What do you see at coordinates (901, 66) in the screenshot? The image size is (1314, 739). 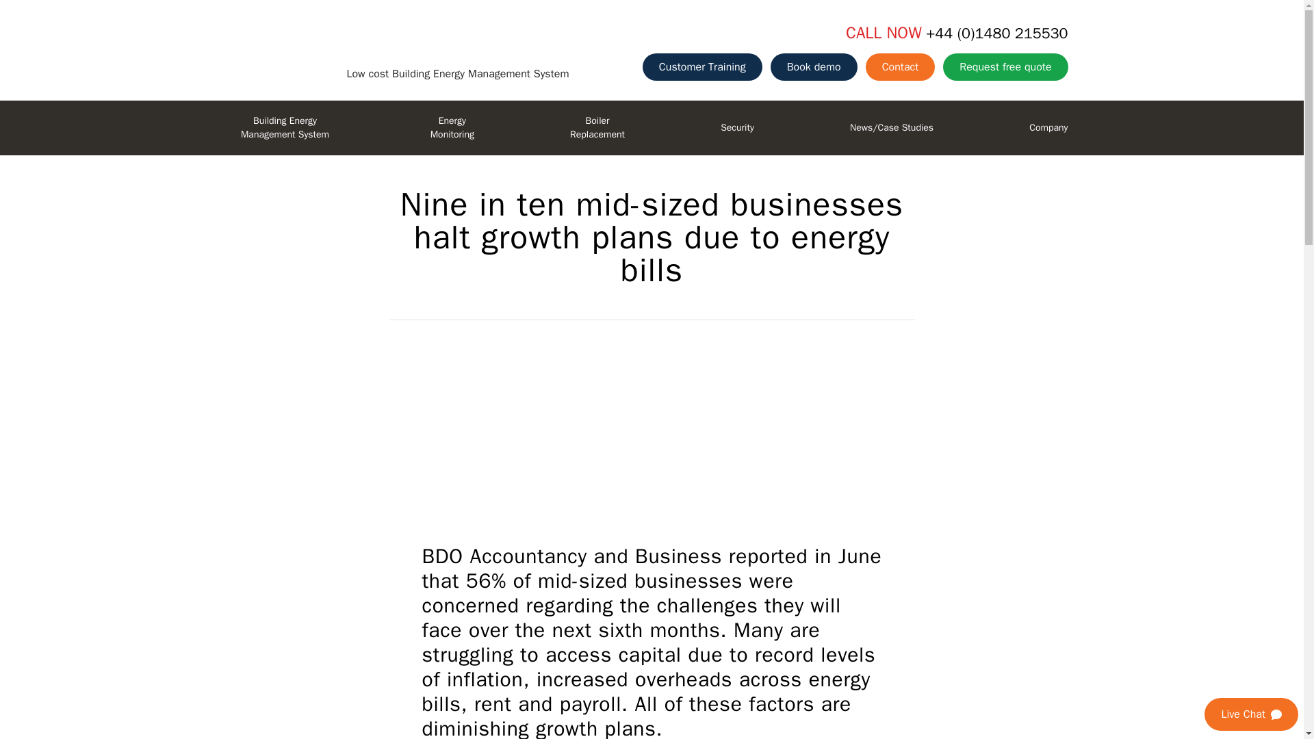 I see `Customer Training` at bounding box center [901, 66].